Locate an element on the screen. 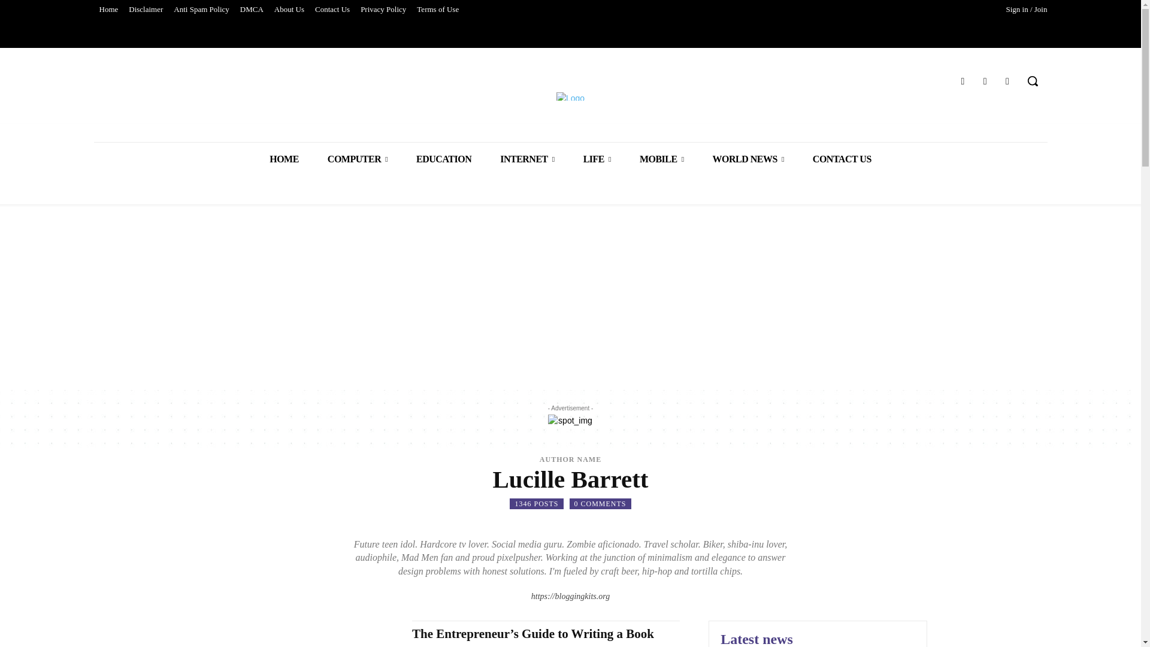  Privacy Policy is located at coordinates (383, 10).